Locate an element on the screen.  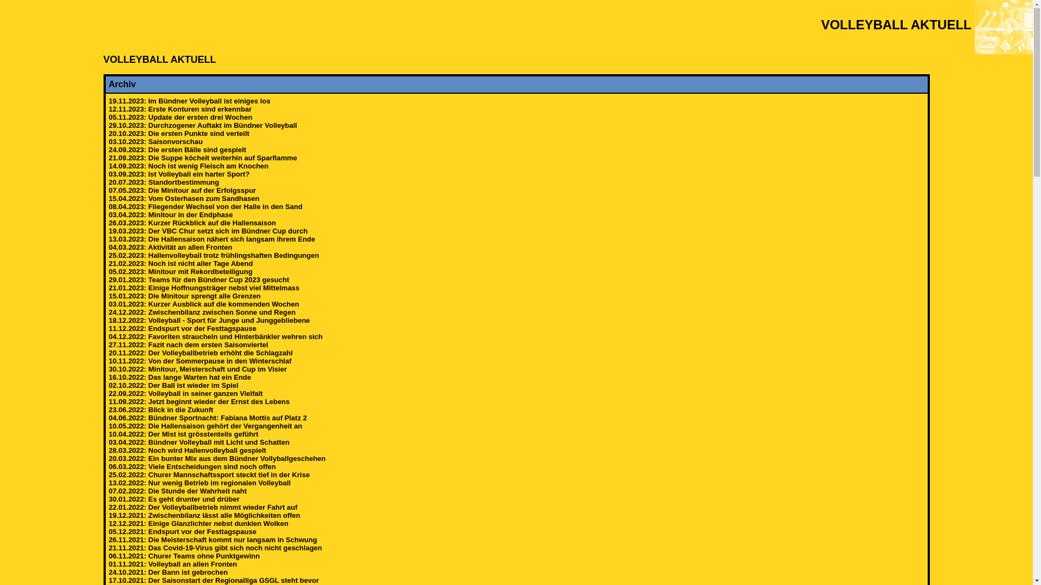
03.10.2023: Saisonvorschau is located at coordinates (155, 142).